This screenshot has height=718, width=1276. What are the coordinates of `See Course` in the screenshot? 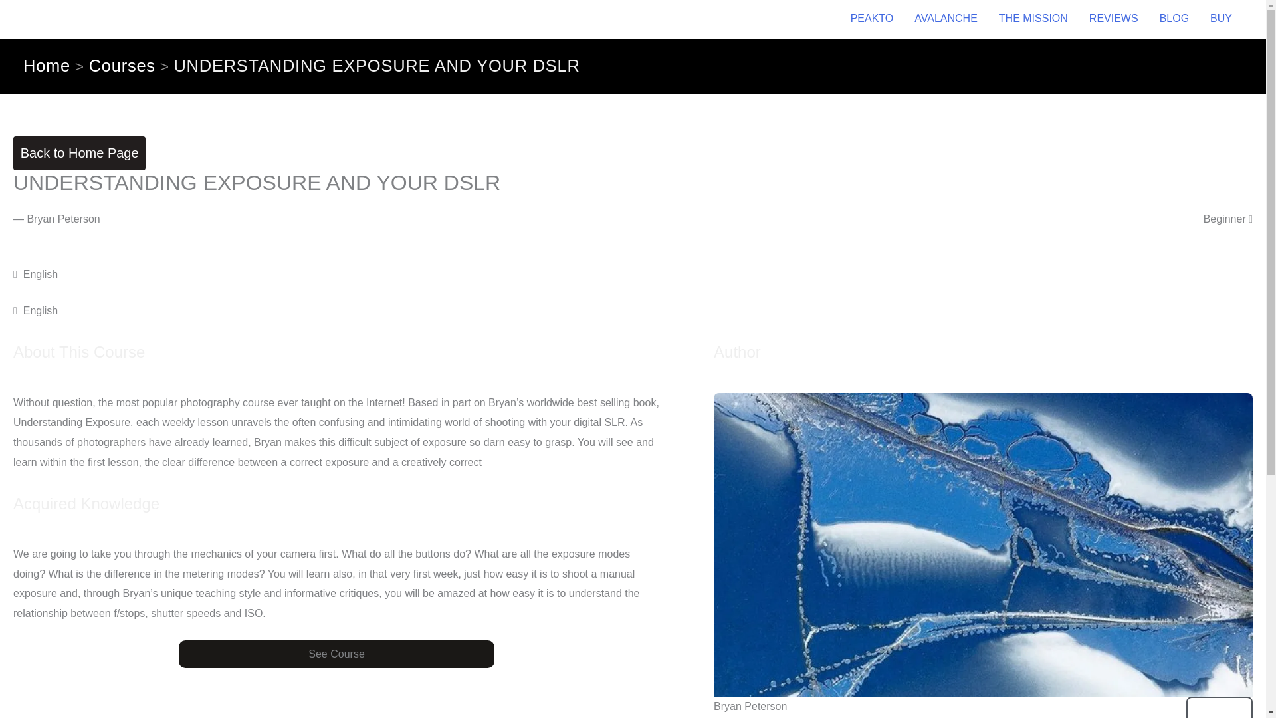 It's located at (336, 654).